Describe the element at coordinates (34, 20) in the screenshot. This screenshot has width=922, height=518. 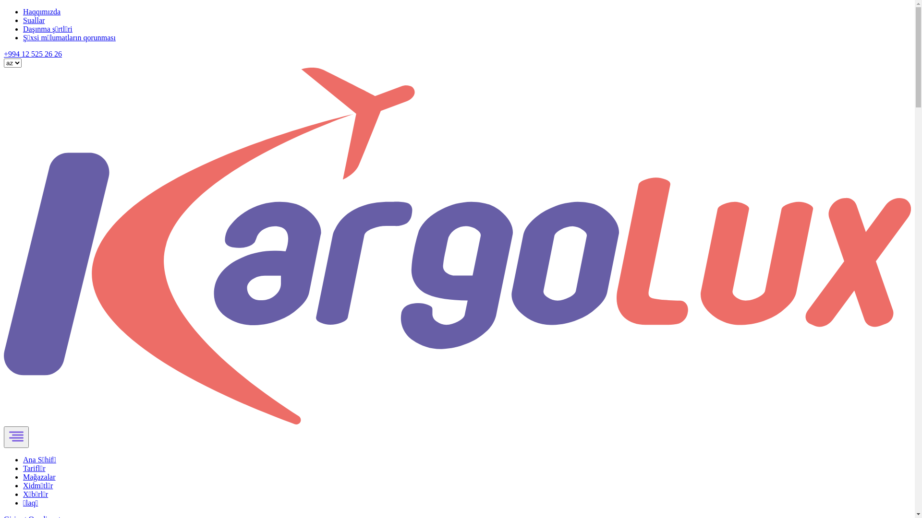
I see `Suallar` at that location.